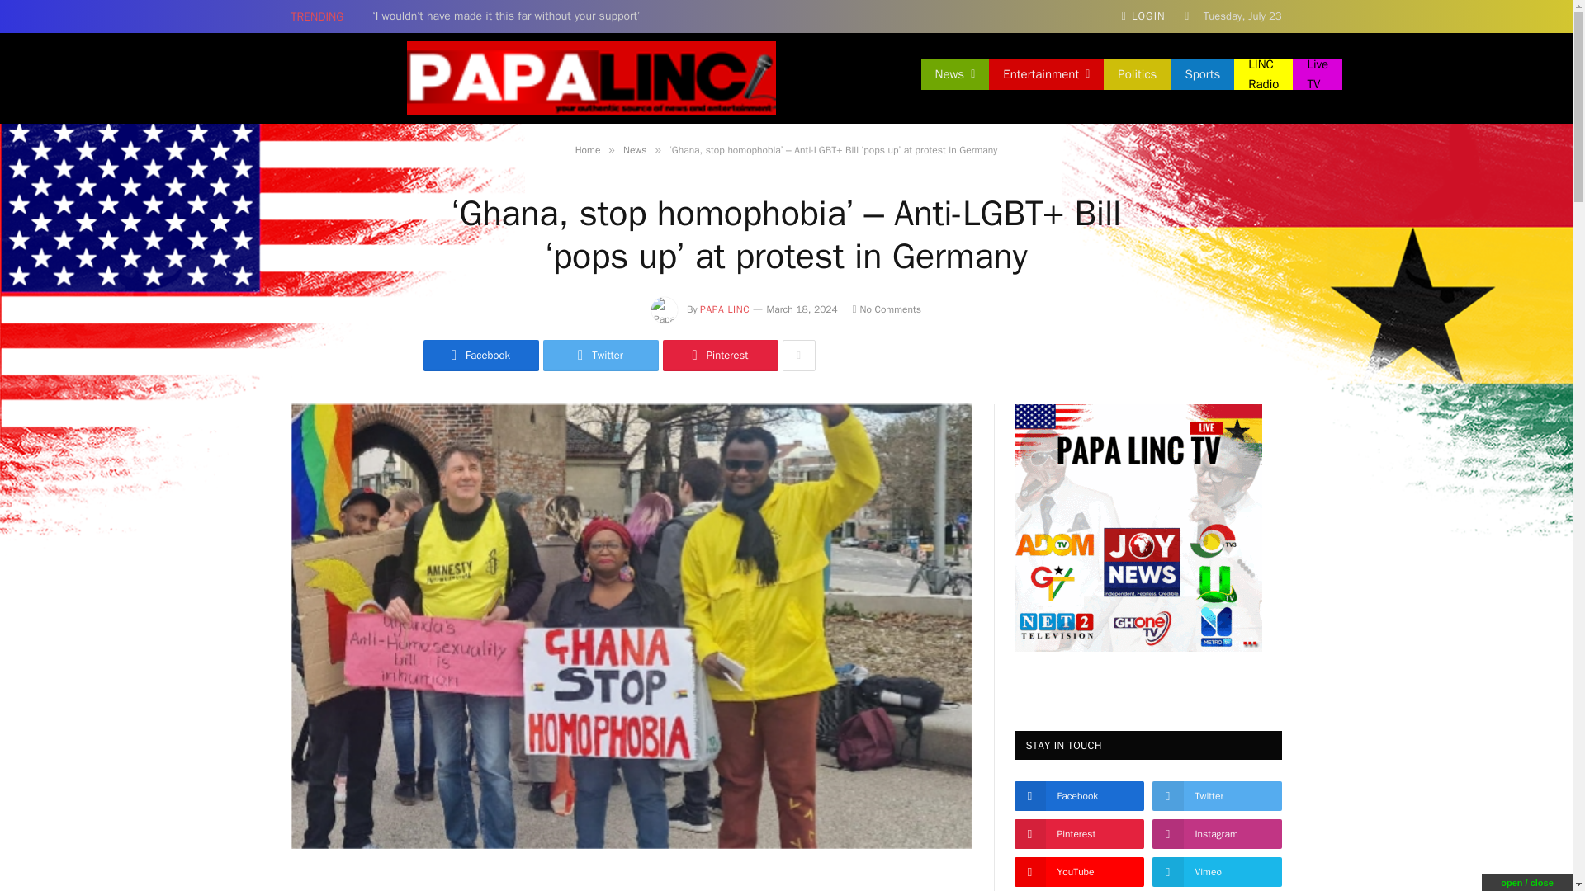 Image resolution: width=1585 pixels, height=891 pixels. What do you see at coordinates (1202, 74) in the screenshot?
I see `Sports` at bounding box center [1202, 74].